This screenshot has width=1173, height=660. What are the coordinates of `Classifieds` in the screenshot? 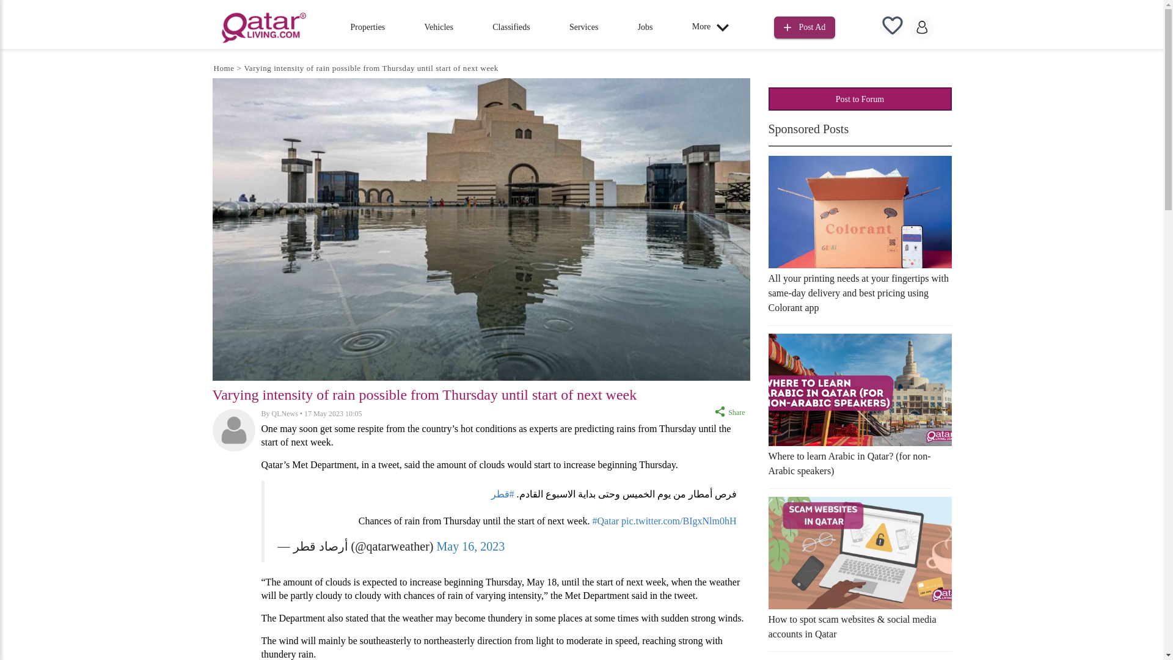 It's located at (511, 27).